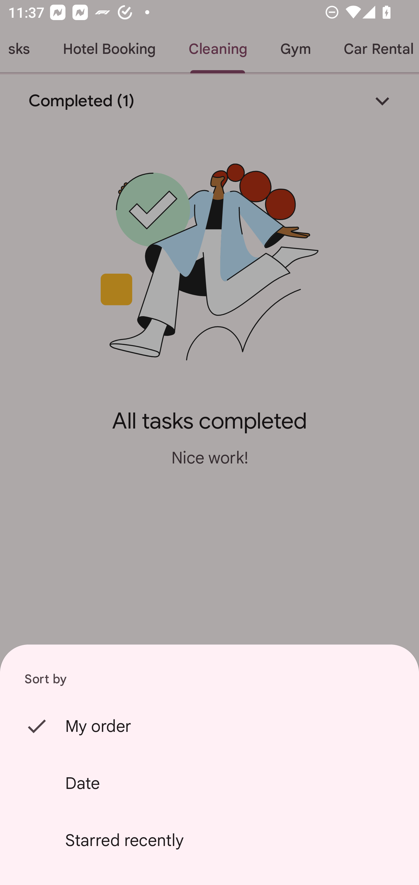  What do you see at coordinates (210, 726) in the screenshot?
I see `My order` at bounding box center [210, 726].